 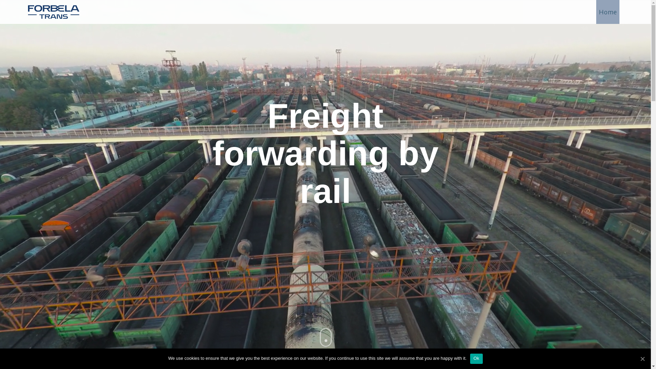 What do you see at coordinates (476, 359) in the screenshot?
I see `Ok` at bounding box center [476, 359].